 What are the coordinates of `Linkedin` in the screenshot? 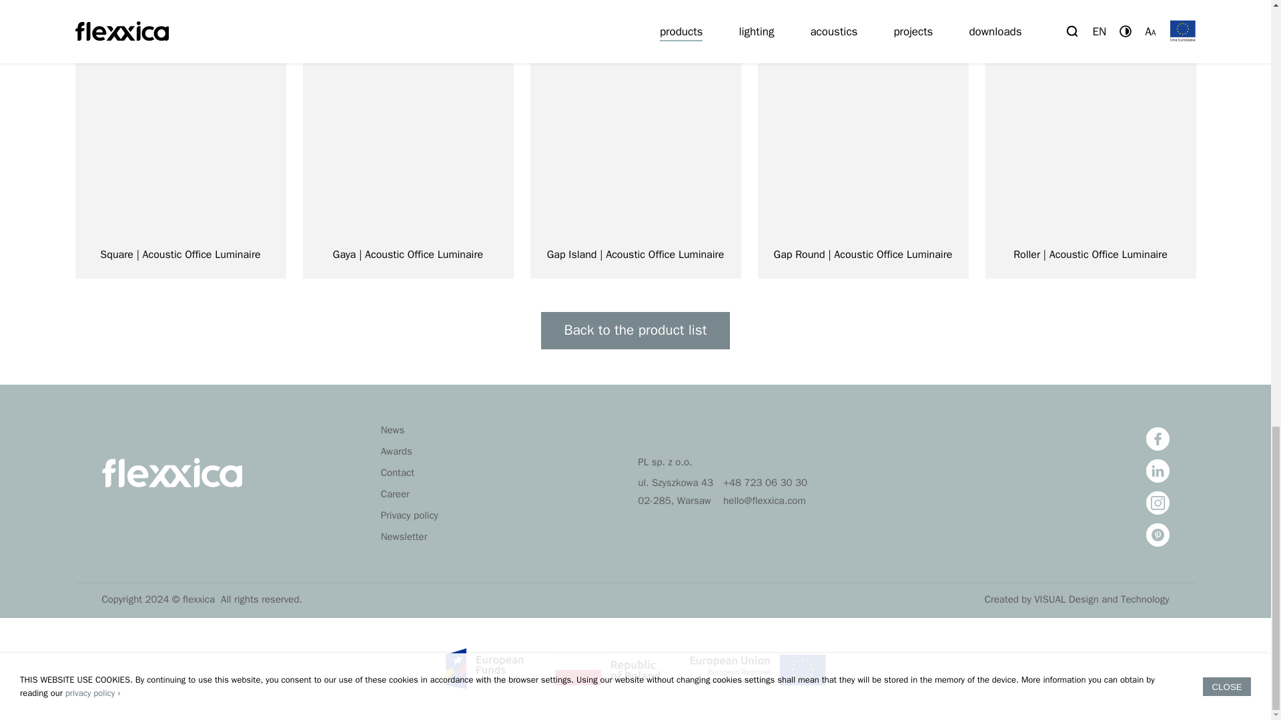 It's located at (1158, 471).